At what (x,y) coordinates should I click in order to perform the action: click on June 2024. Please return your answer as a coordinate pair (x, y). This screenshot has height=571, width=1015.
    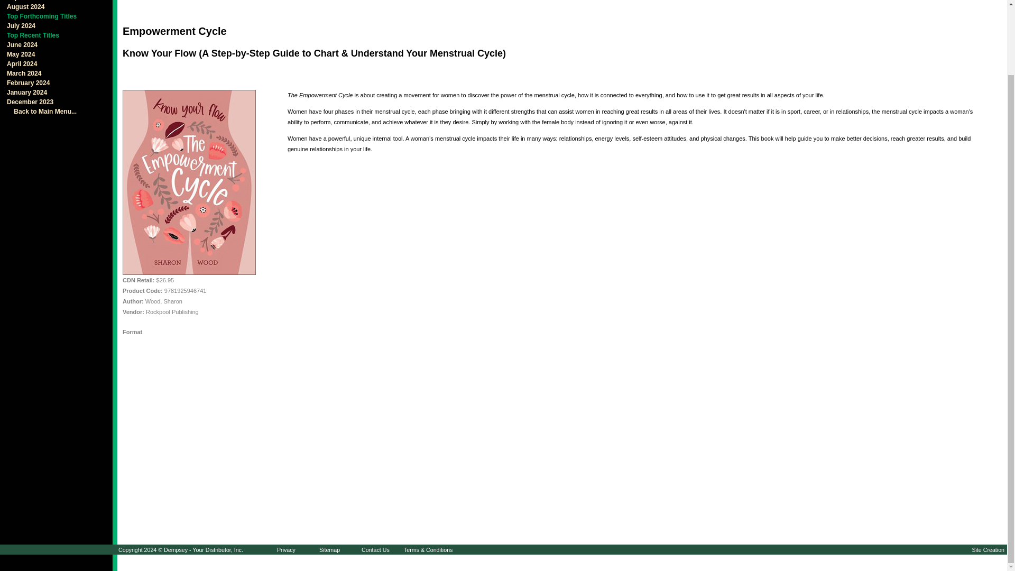
    Looking at the image, I should click on (20, 44).